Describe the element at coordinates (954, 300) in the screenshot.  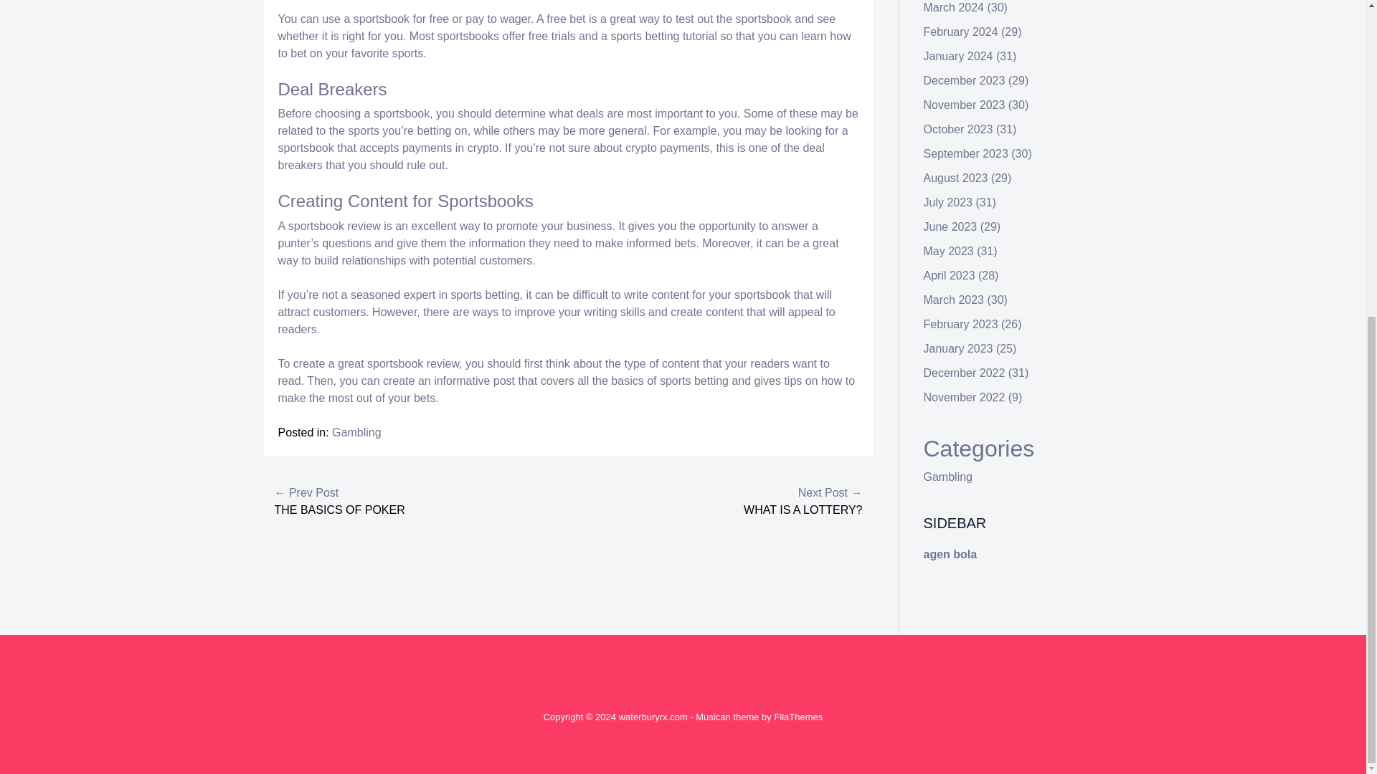
I see `March 2023` at that location.